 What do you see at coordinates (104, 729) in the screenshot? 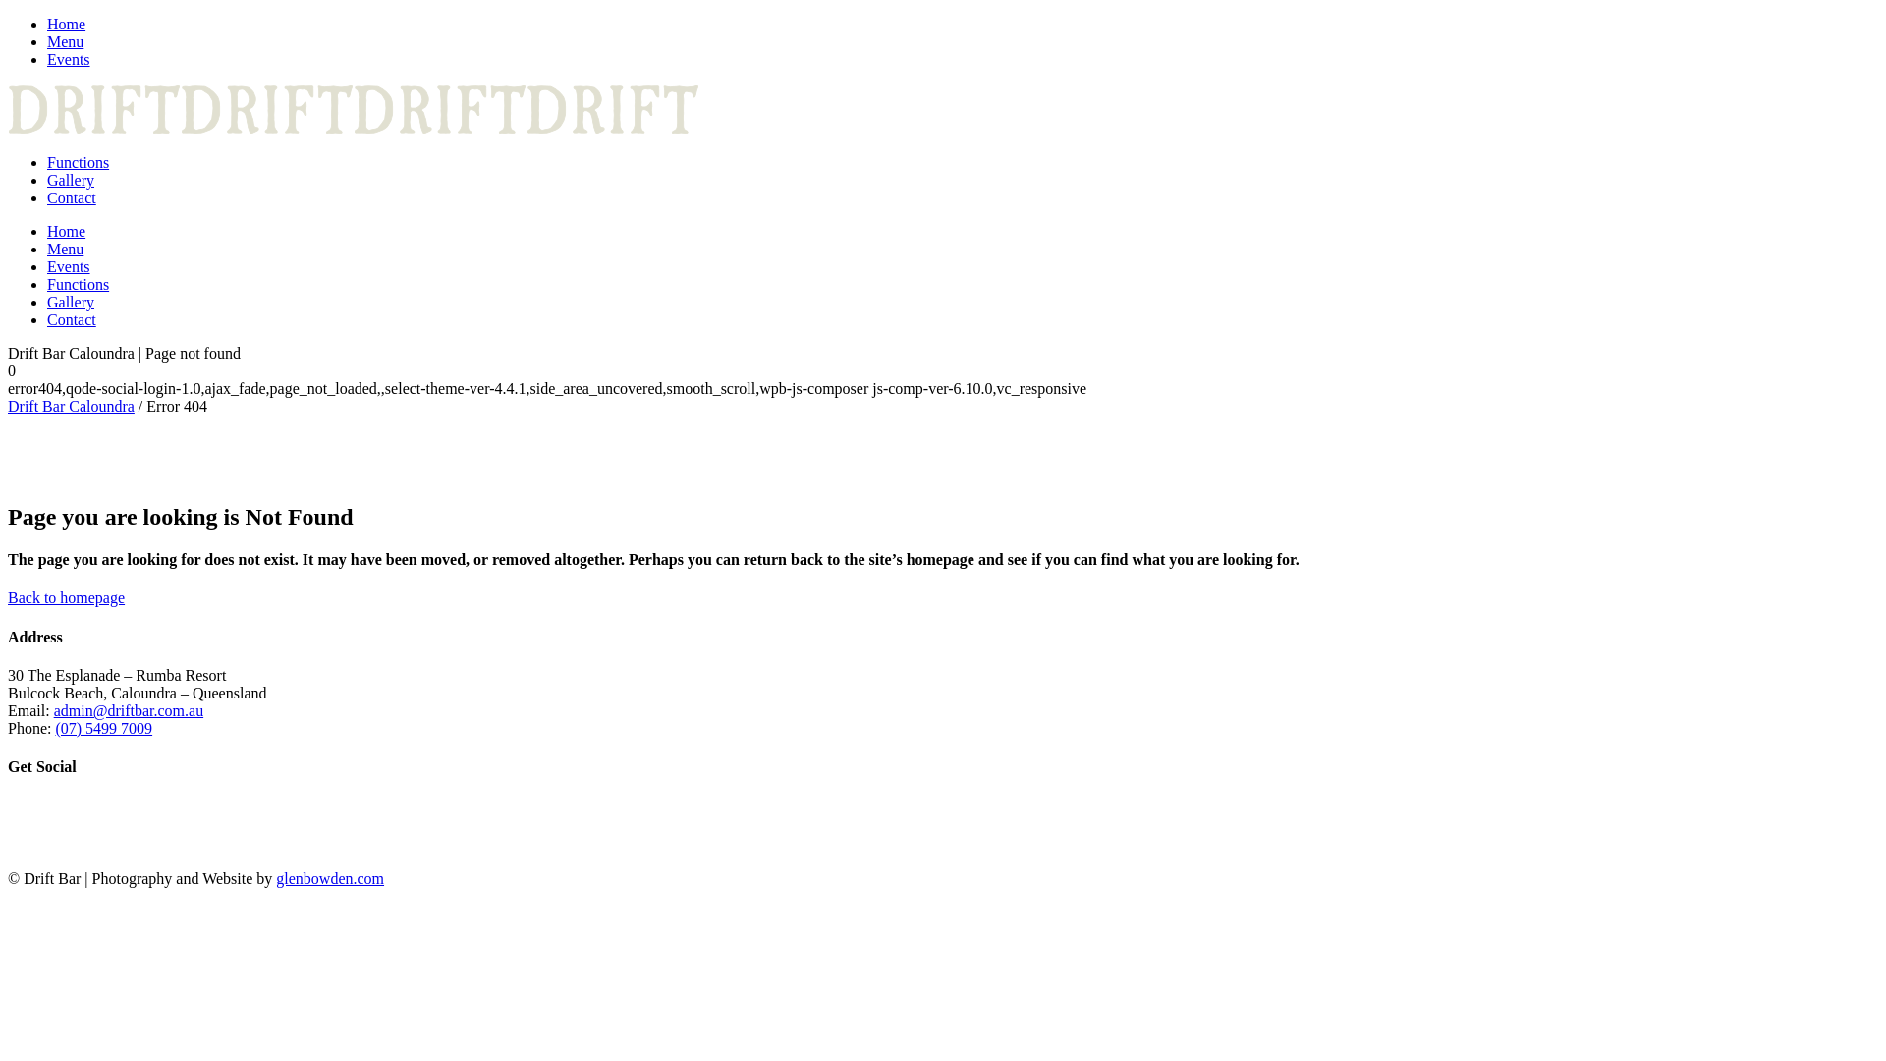
I see `(07) 5499 7009` at bounding box center [104, 729].